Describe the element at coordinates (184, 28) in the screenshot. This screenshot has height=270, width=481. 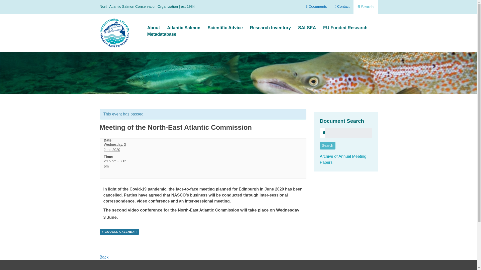
I see `Atlantic Salmon` at that location.